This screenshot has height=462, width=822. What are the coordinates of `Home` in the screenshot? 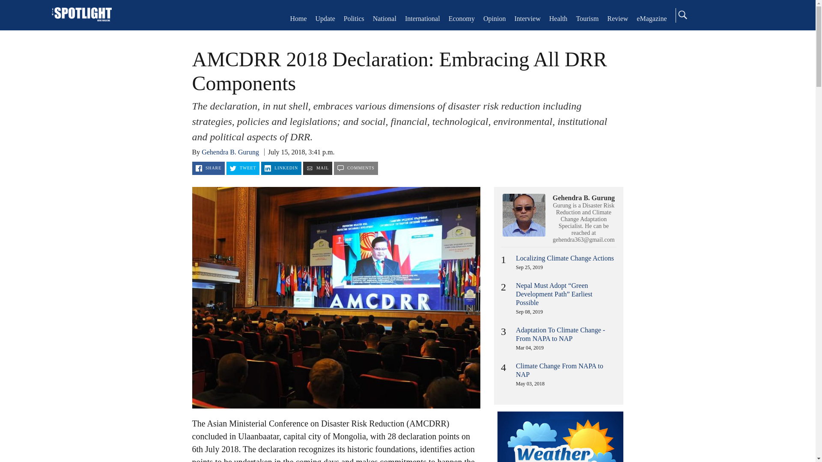 It's located at (81, 15).